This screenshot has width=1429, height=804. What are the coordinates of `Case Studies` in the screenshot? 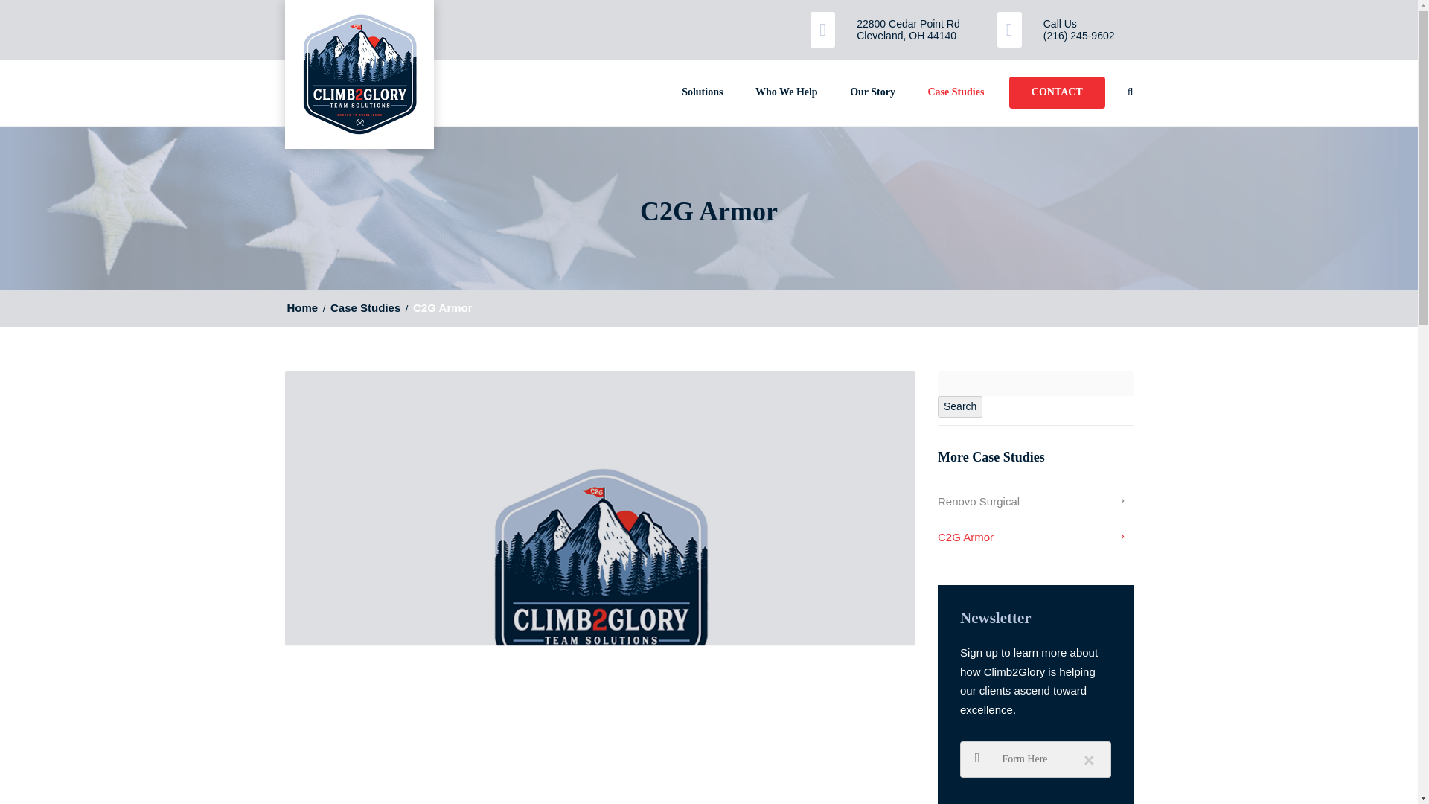 It's located at (365, 308).